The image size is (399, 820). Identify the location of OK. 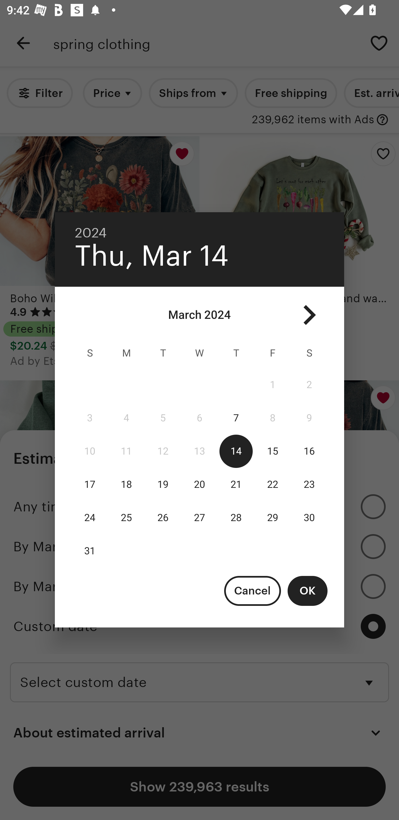
(308, 591).